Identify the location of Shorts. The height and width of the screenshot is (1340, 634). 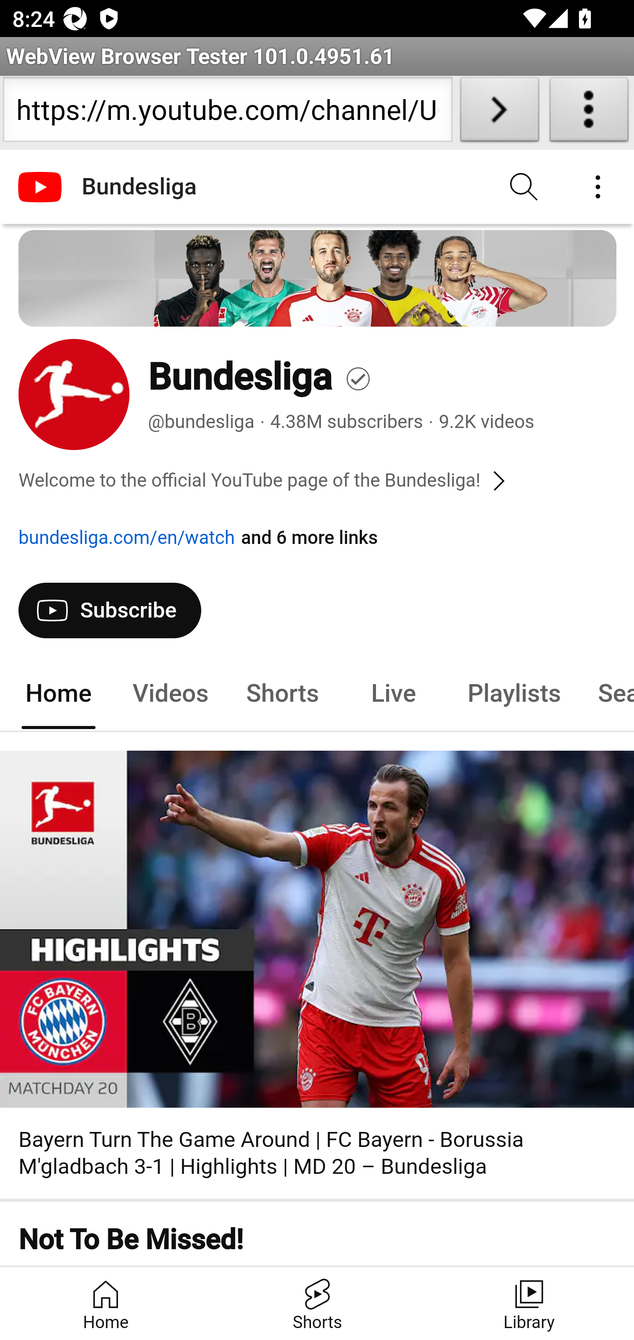
(283, 693).